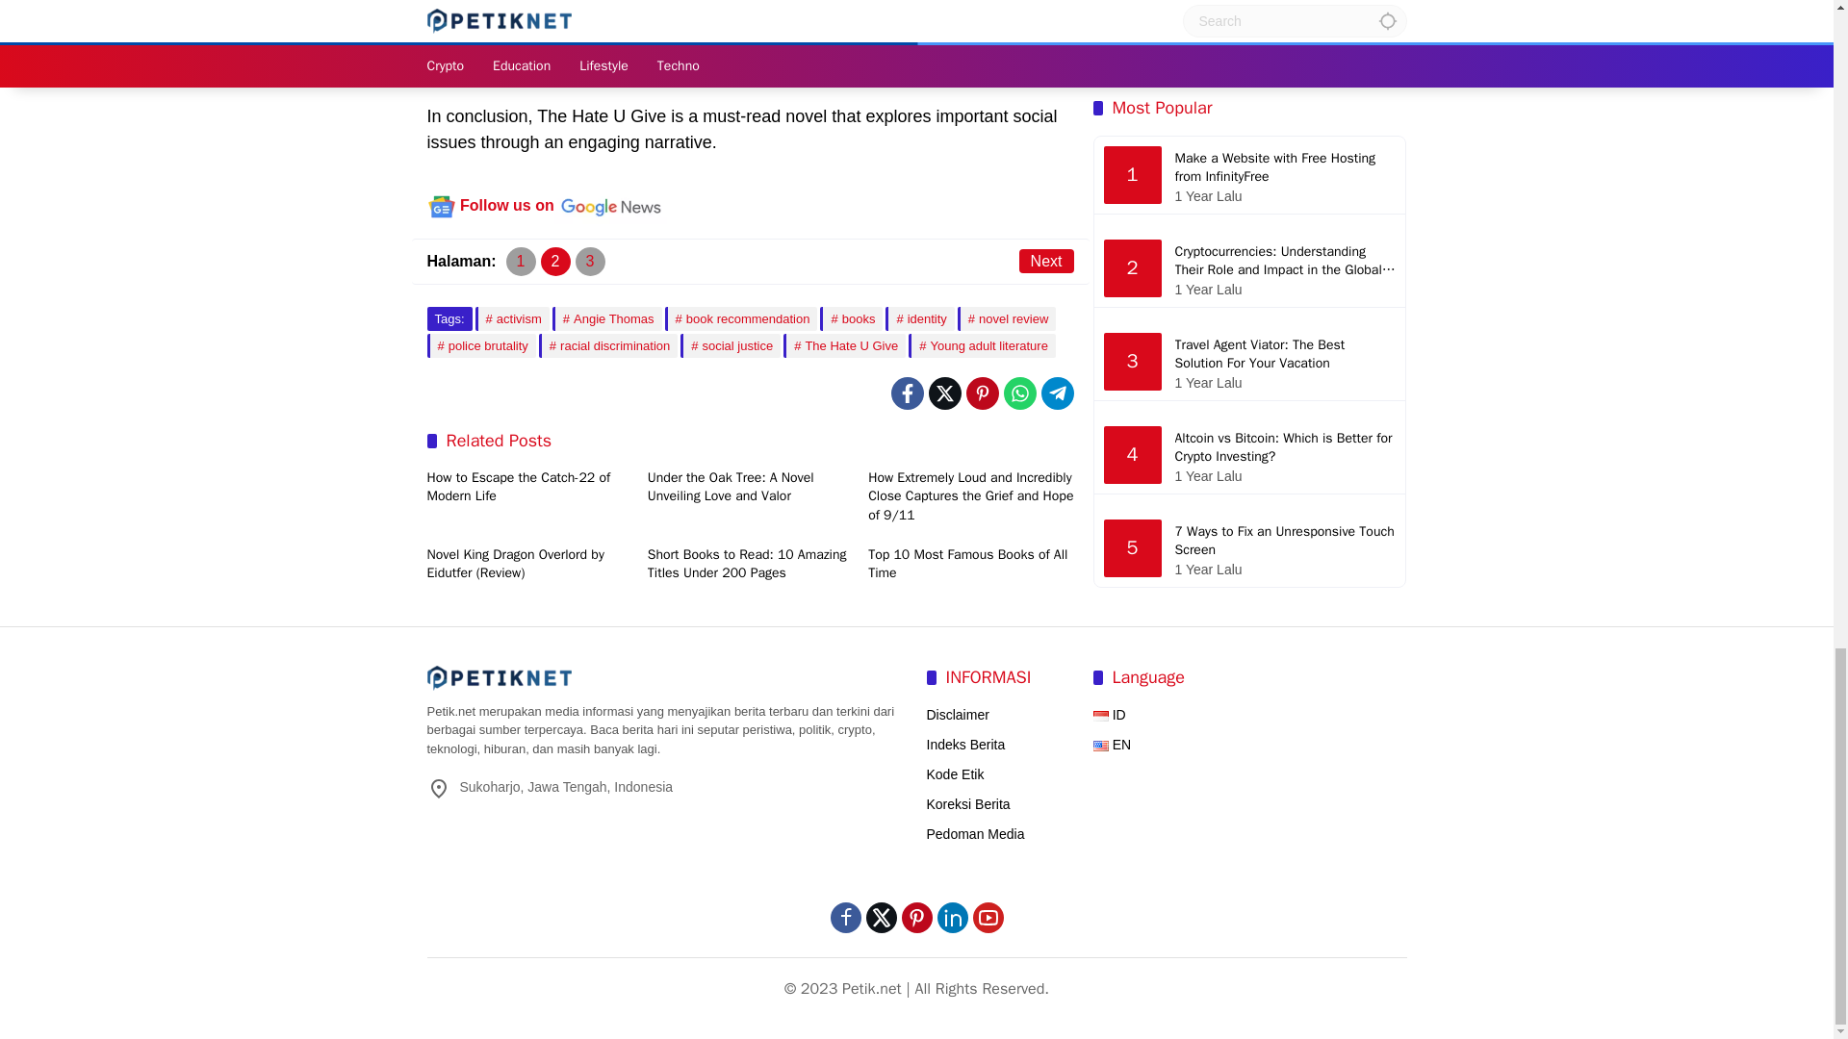  What do you see at coordinates (521, 262) in the screenshot?
I see `1` at bounding box center [521, 262].